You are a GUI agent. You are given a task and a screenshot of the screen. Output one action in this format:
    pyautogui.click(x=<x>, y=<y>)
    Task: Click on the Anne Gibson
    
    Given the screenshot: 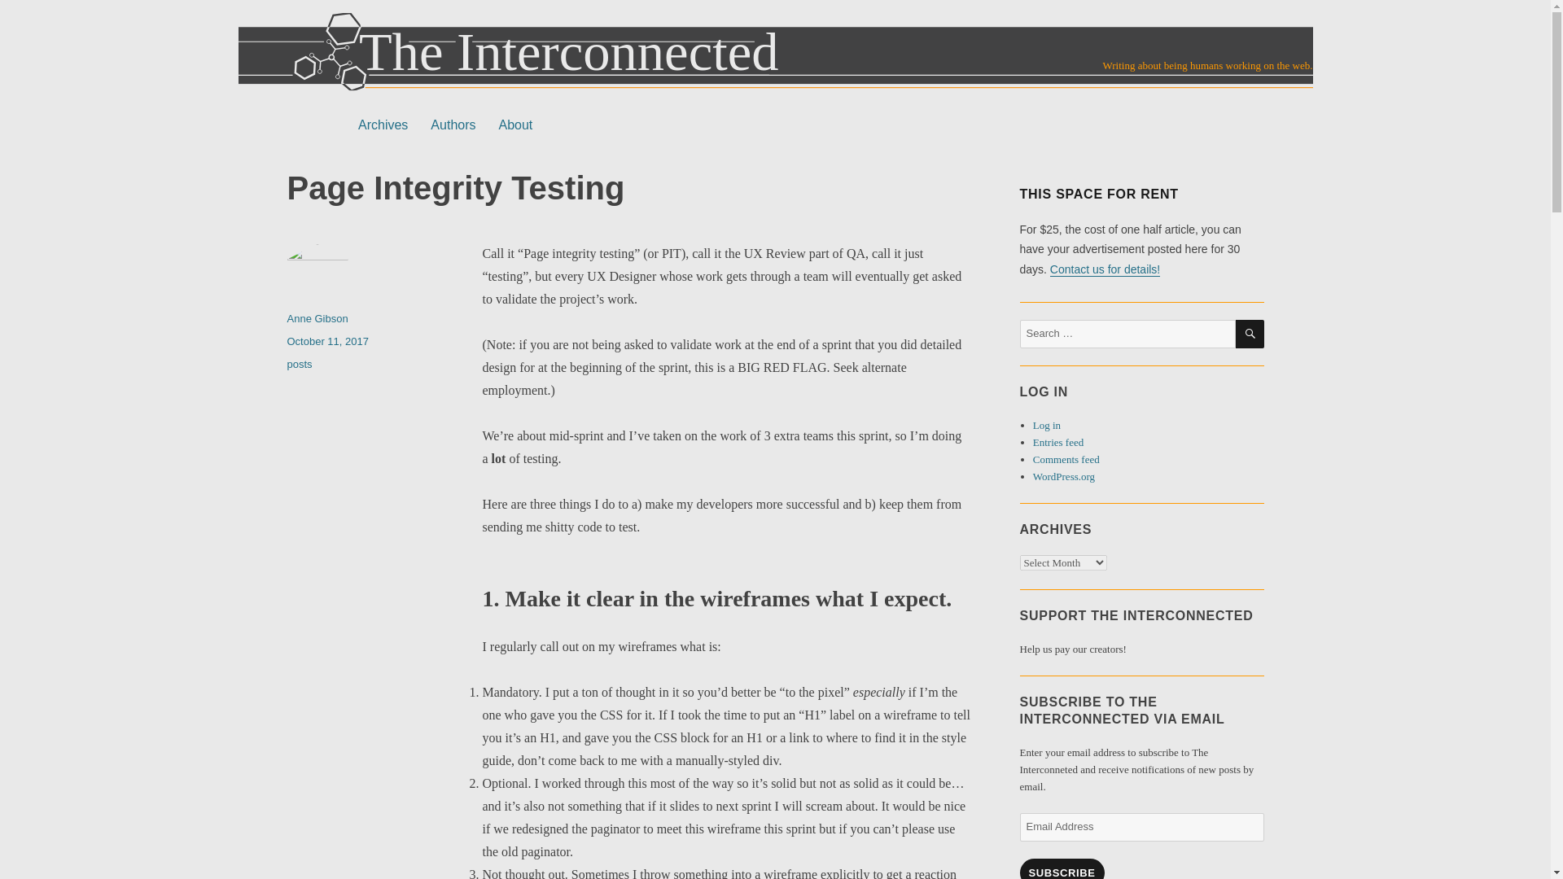 What is the action you would take?
    pyautogui.click(x=316, y=318)
    